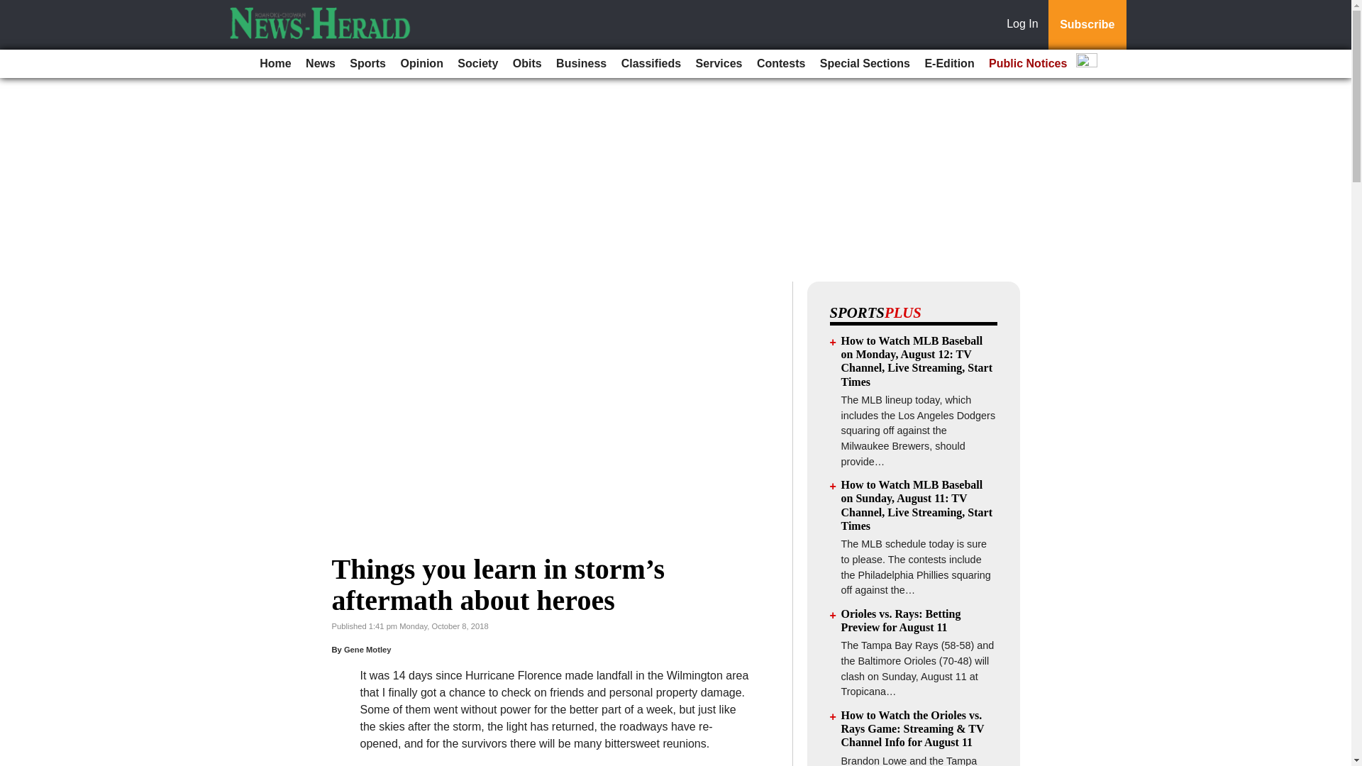 This screenshot has height=766, width=1362. Describe the element at coordinates (421, 64) in the screenshot. I see `Opinion` at that location.